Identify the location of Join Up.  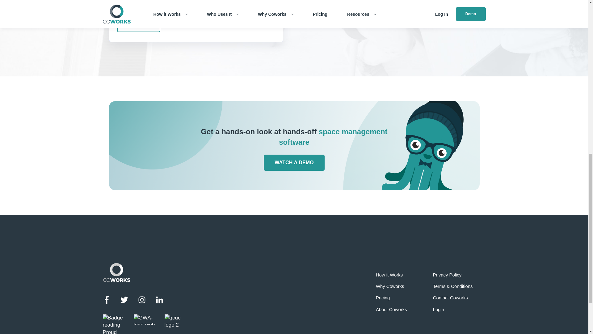
(332, 9).